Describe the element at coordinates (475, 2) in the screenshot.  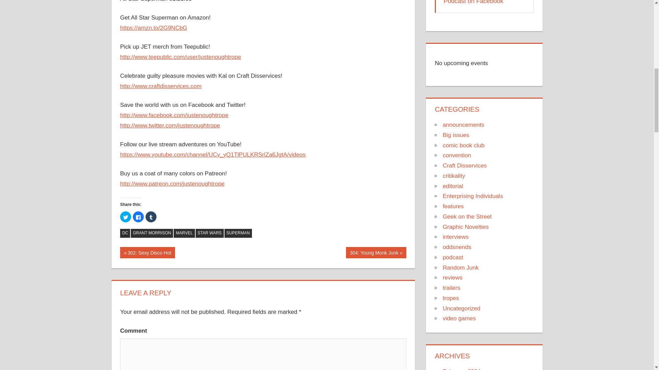
I see `Click to share on Twitter` at that location.